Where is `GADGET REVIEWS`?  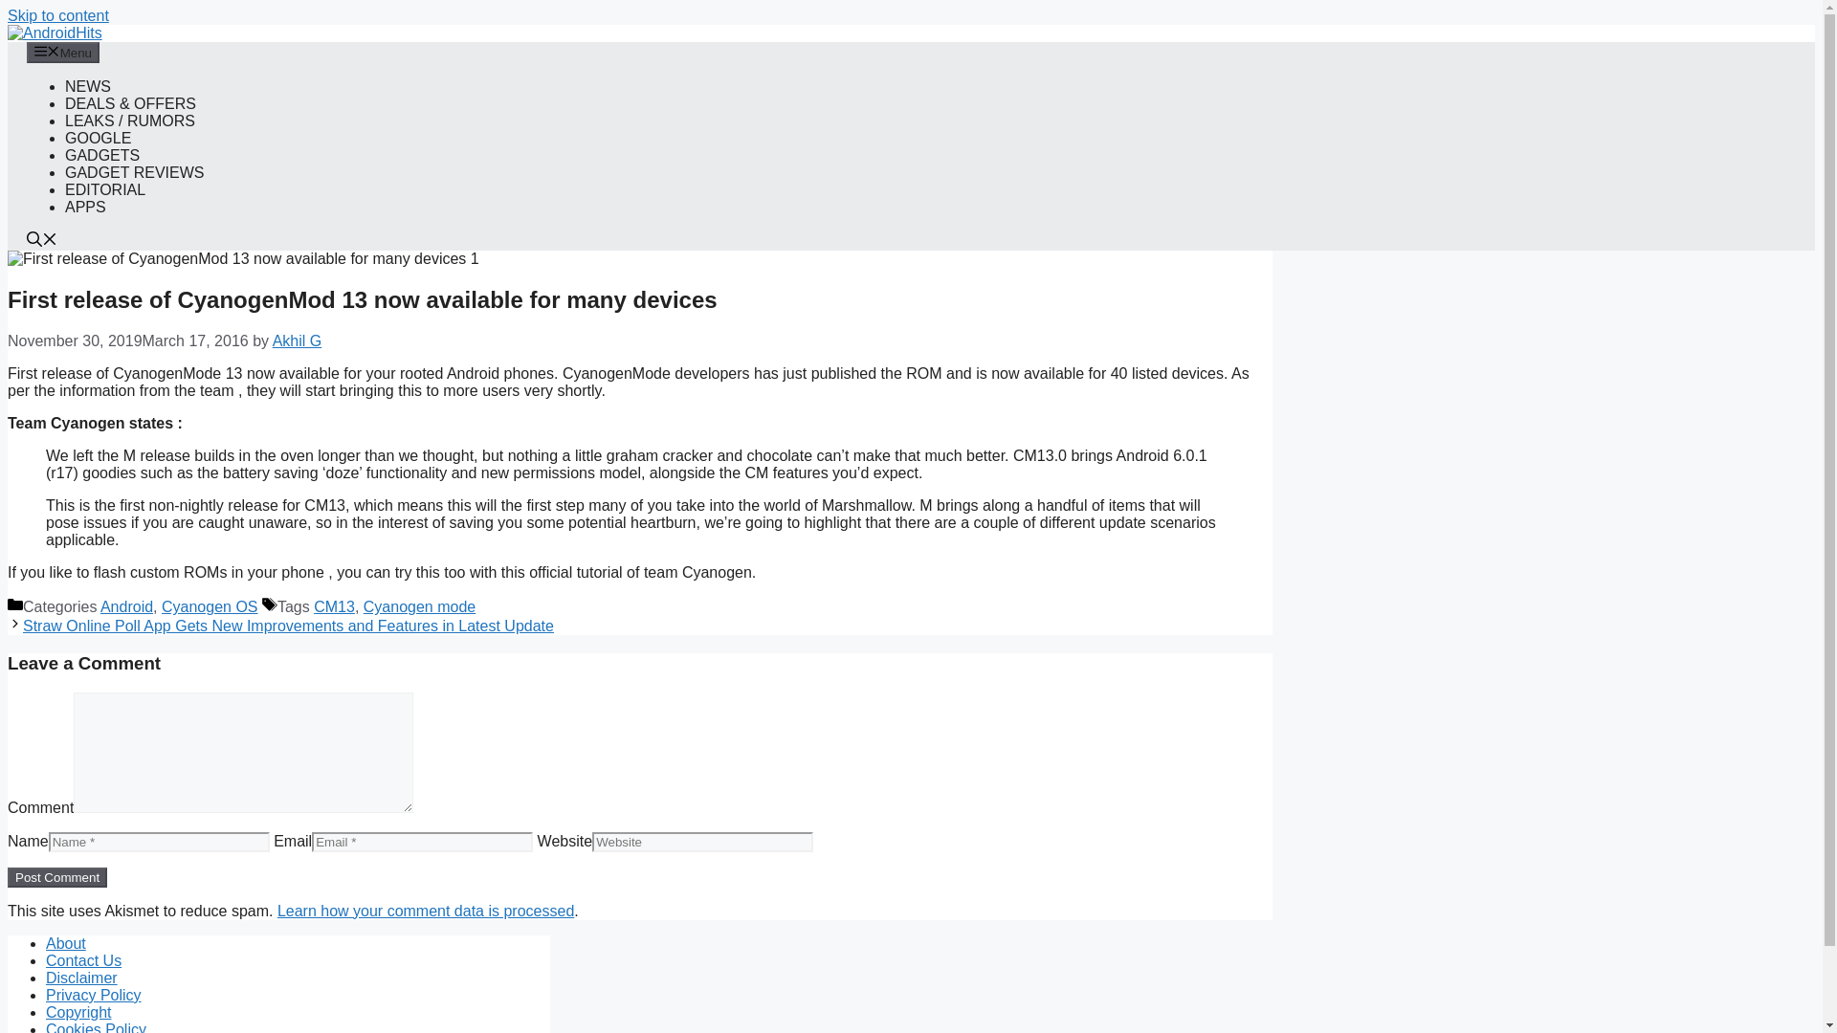 GADGET REVIEWS is located at coordinates (134, 172).